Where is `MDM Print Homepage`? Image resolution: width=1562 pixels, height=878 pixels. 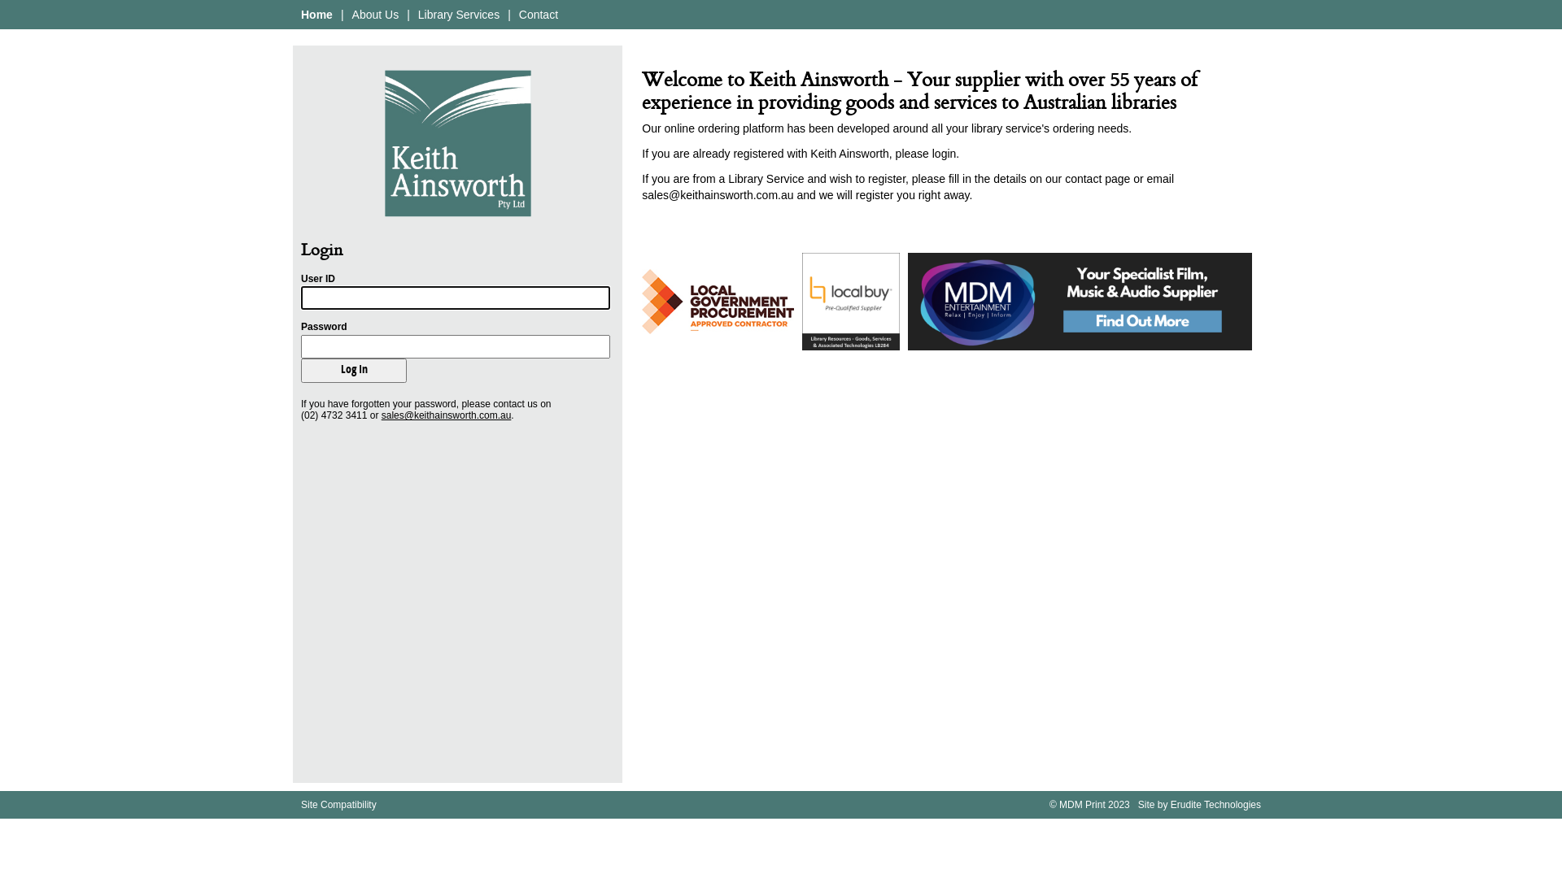 MDM Print Homepage is located at coordinates (458, 143).